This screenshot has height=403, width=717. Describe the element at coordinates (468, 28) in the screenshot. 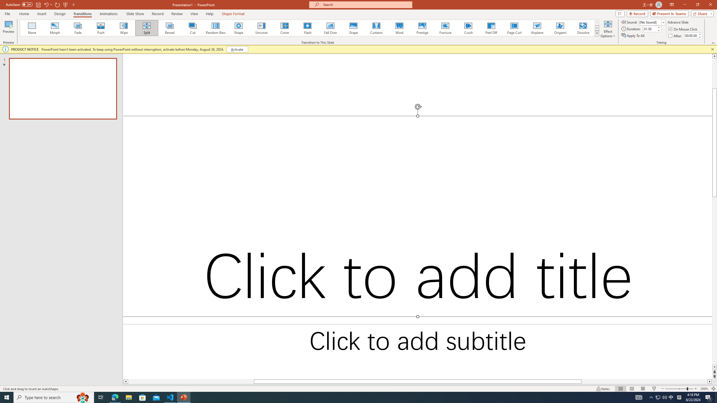

I see `Crush` at that location.